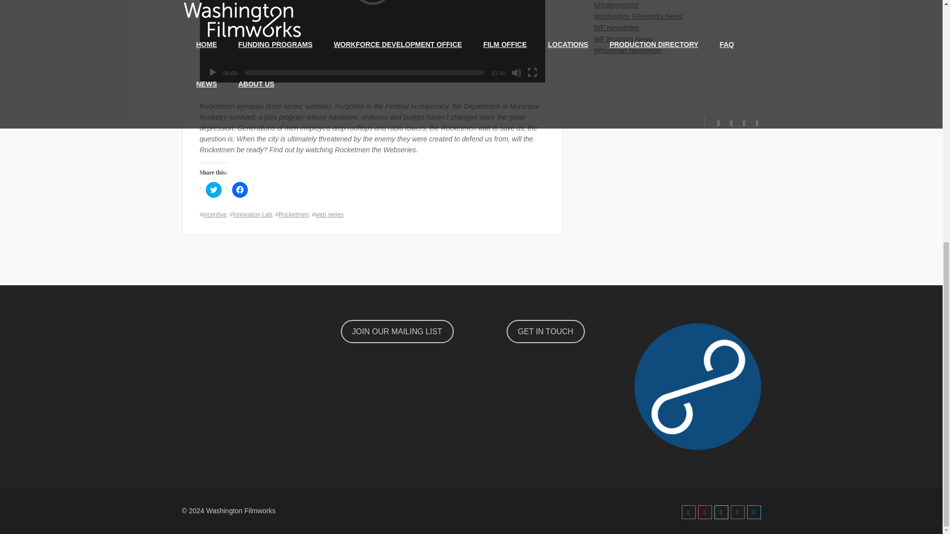 The width and height of the screenshot is (950, 534). What do you see at coordinates (214, 190) in the screenshot?
I see `Click to share on Twitter` at bounding box center [214, 190].